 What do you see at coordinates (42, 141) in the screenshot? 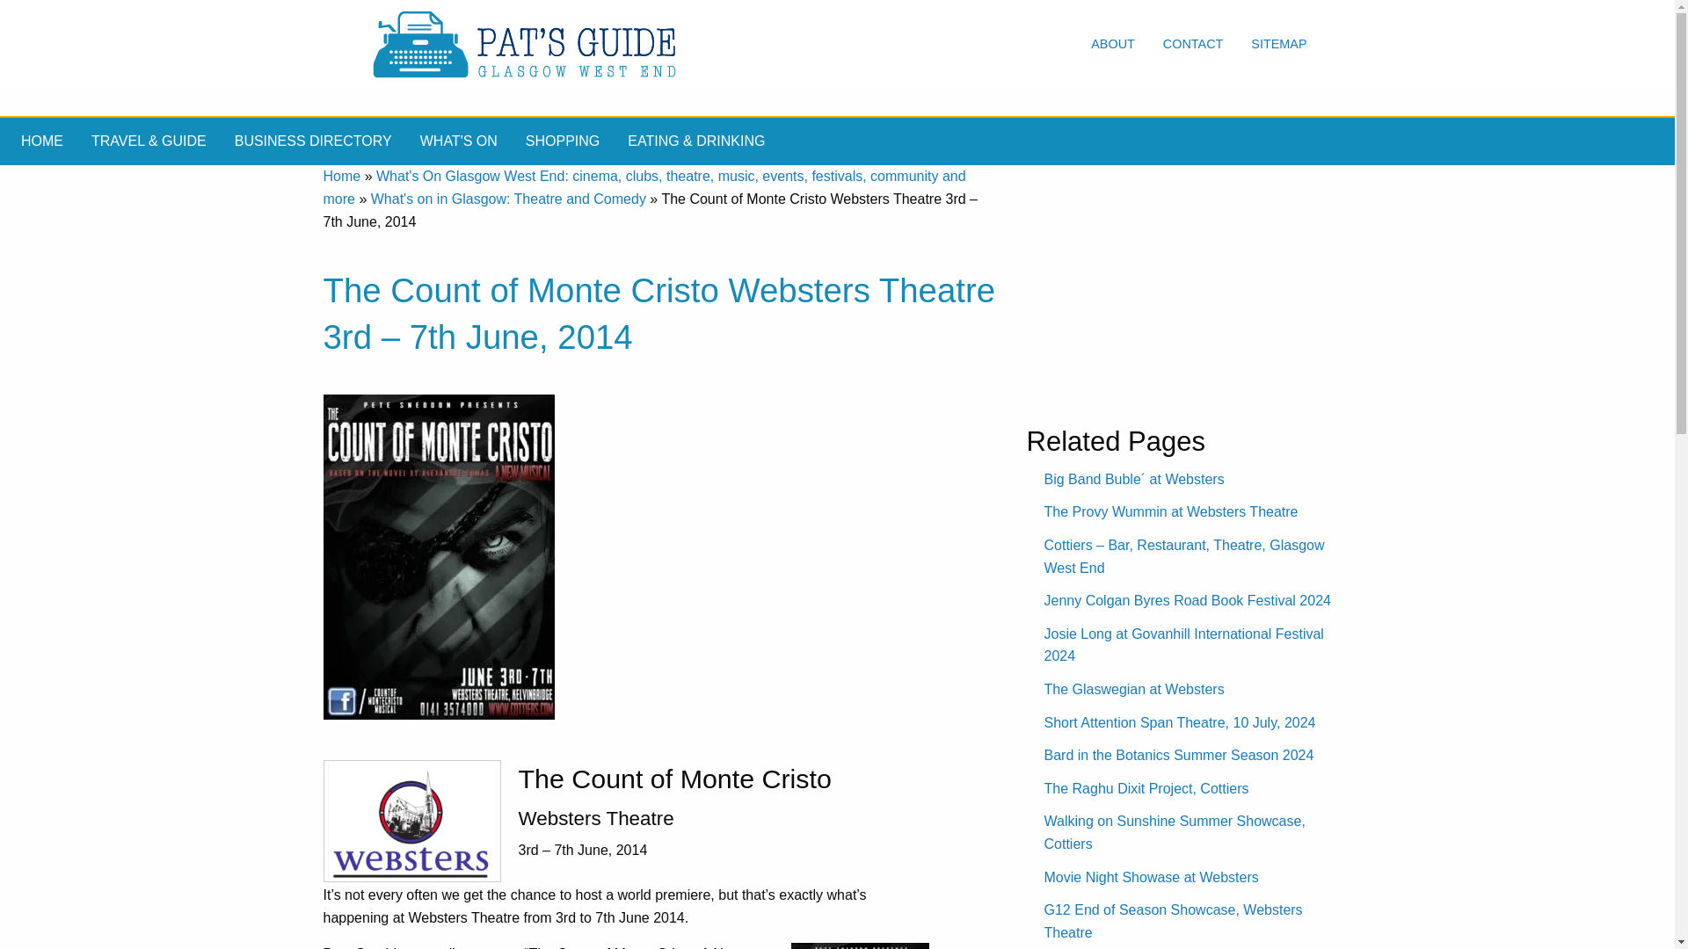
I see `HOME` at bounding box center [42, 141].